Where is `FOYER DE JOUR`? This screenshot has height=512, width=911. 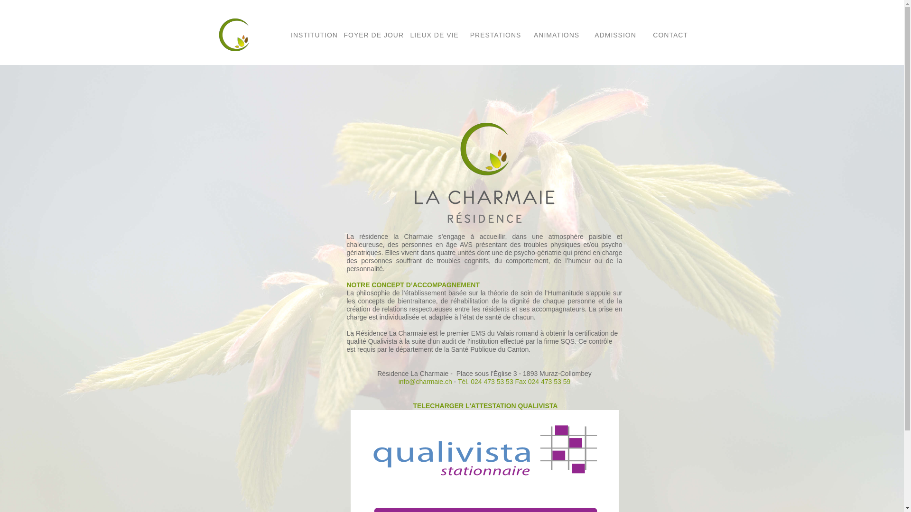
FOYER DE JOUR is located at coordinates (374, 35).